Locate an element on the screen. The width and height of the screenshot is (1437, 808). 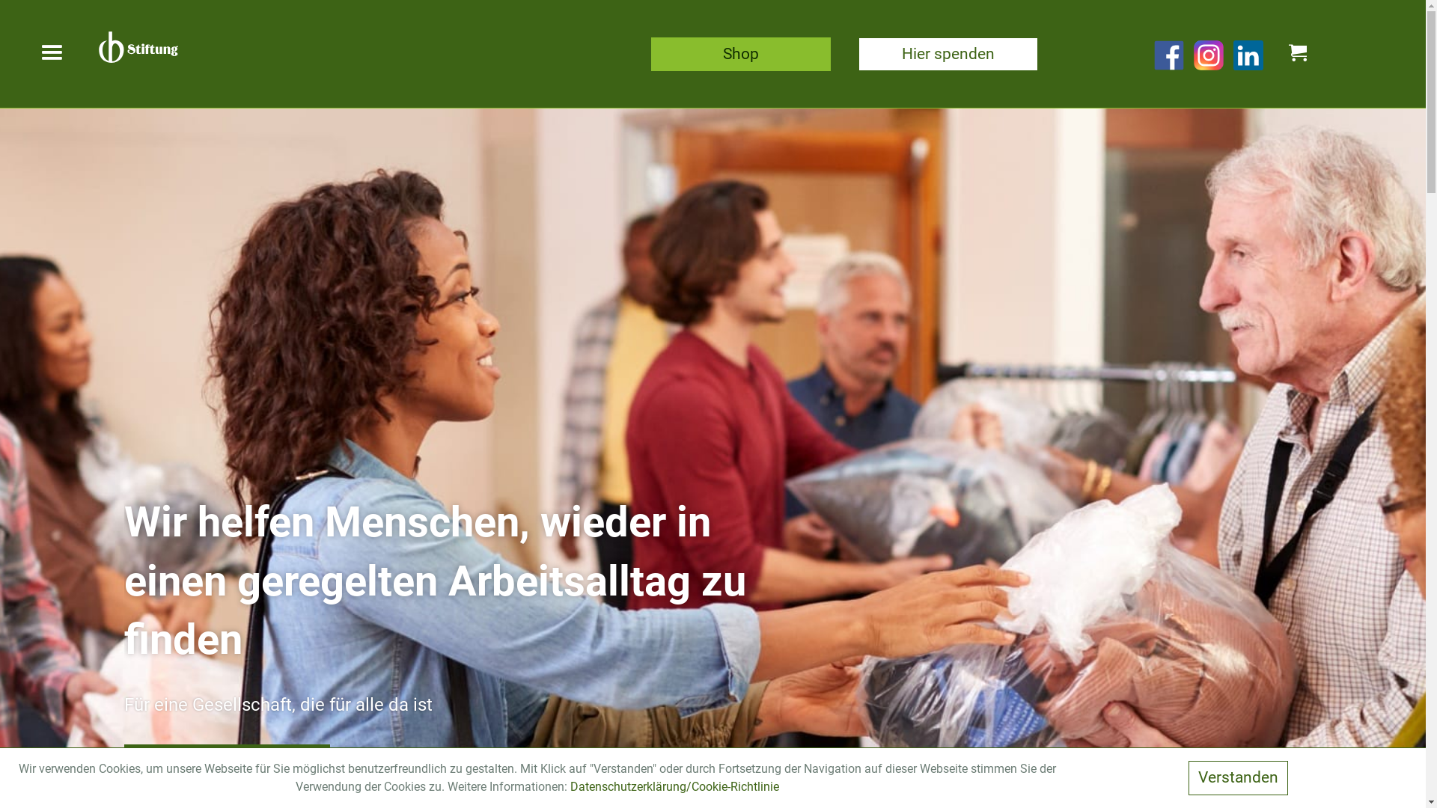
Shop is located at coordinates (741, 54).